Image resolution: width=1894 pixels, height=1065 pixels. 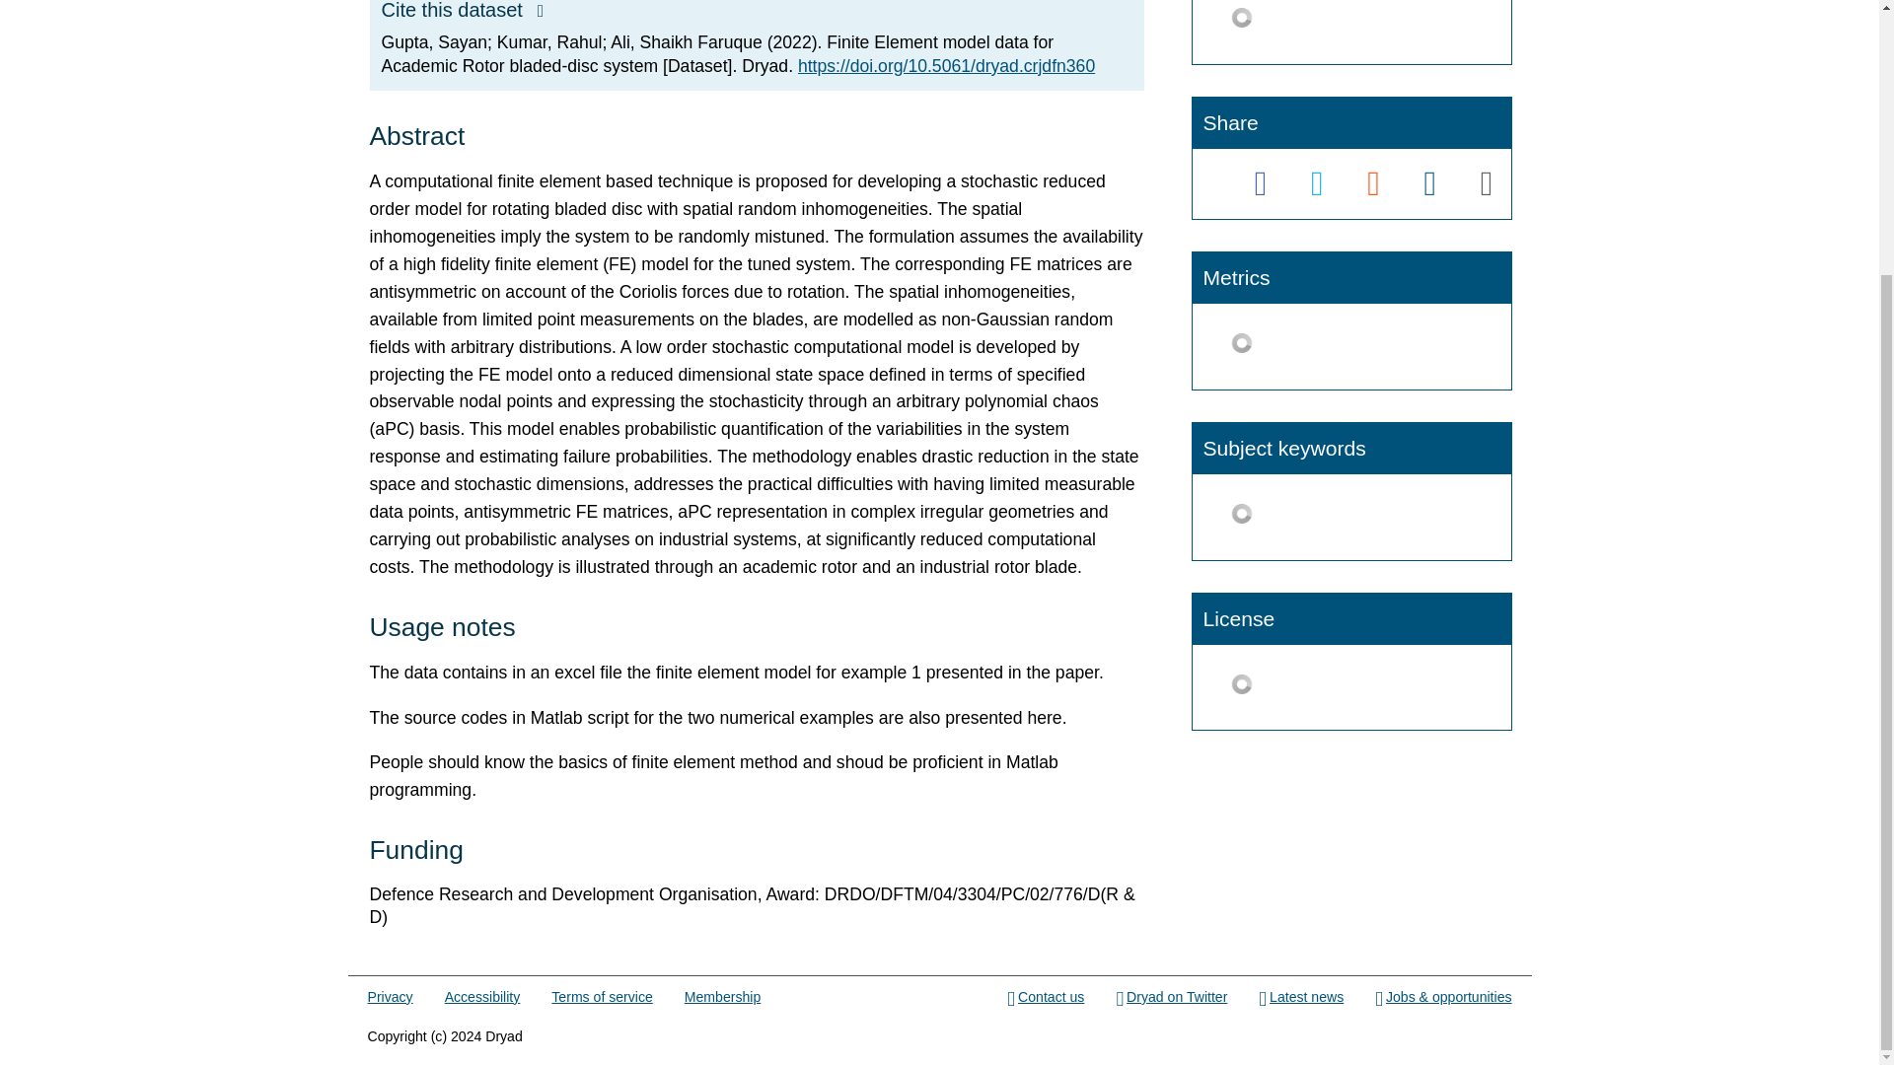 I want to click on Membership, so click(x=722, y=998).